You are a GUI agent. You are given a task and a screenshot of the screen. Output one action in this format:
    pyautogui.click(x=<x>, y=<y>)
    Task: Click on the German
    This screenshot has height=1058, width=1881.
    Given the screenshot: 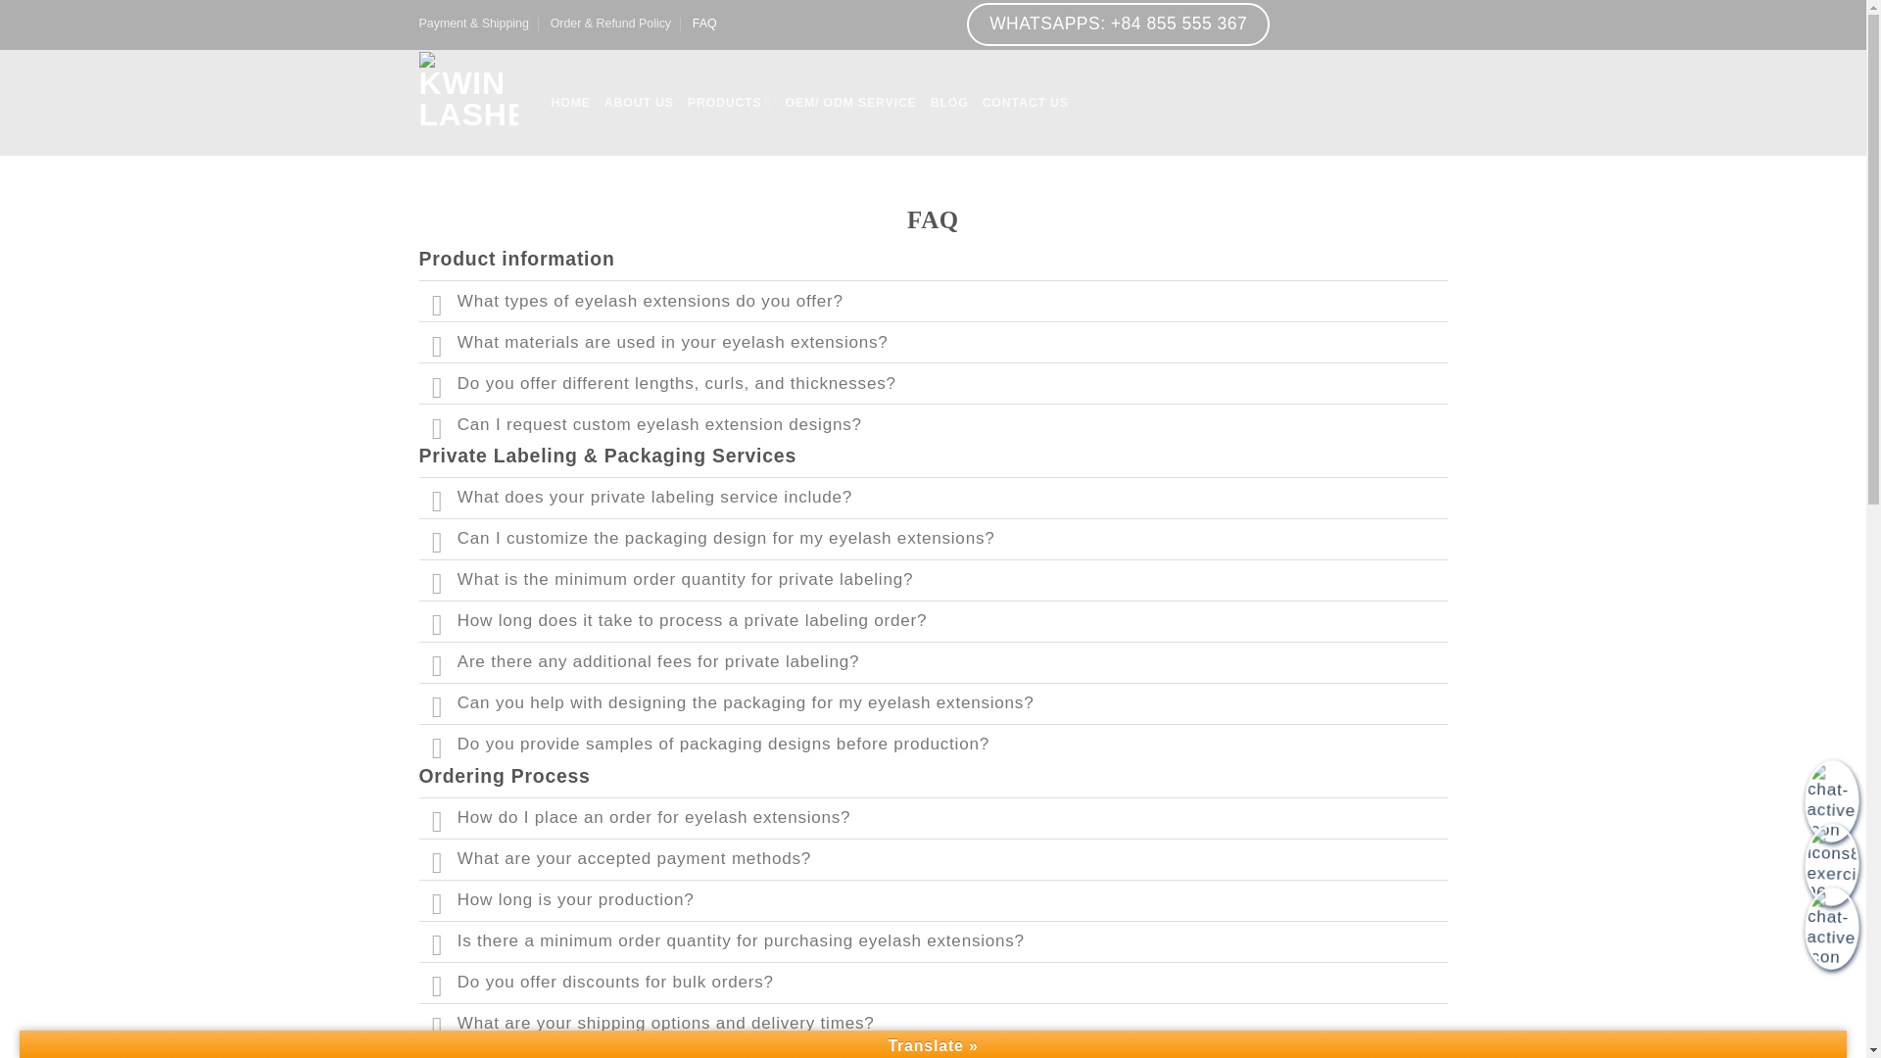 What is the action you would take?
    pyautogui.click(x=1332, y=8)
    